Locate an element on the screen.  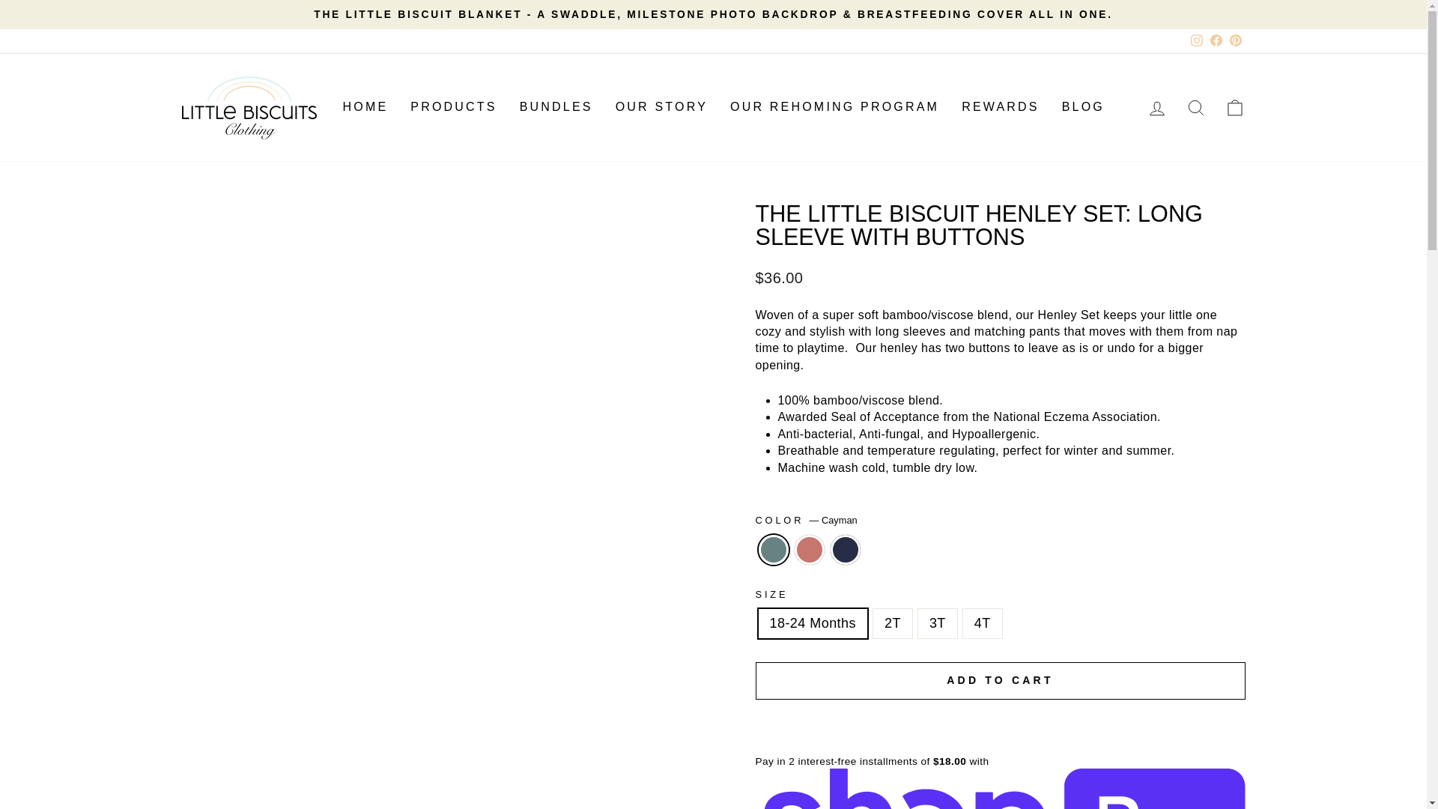
OUR REHOMING PROGRAM is located at coordinates (834, 108).